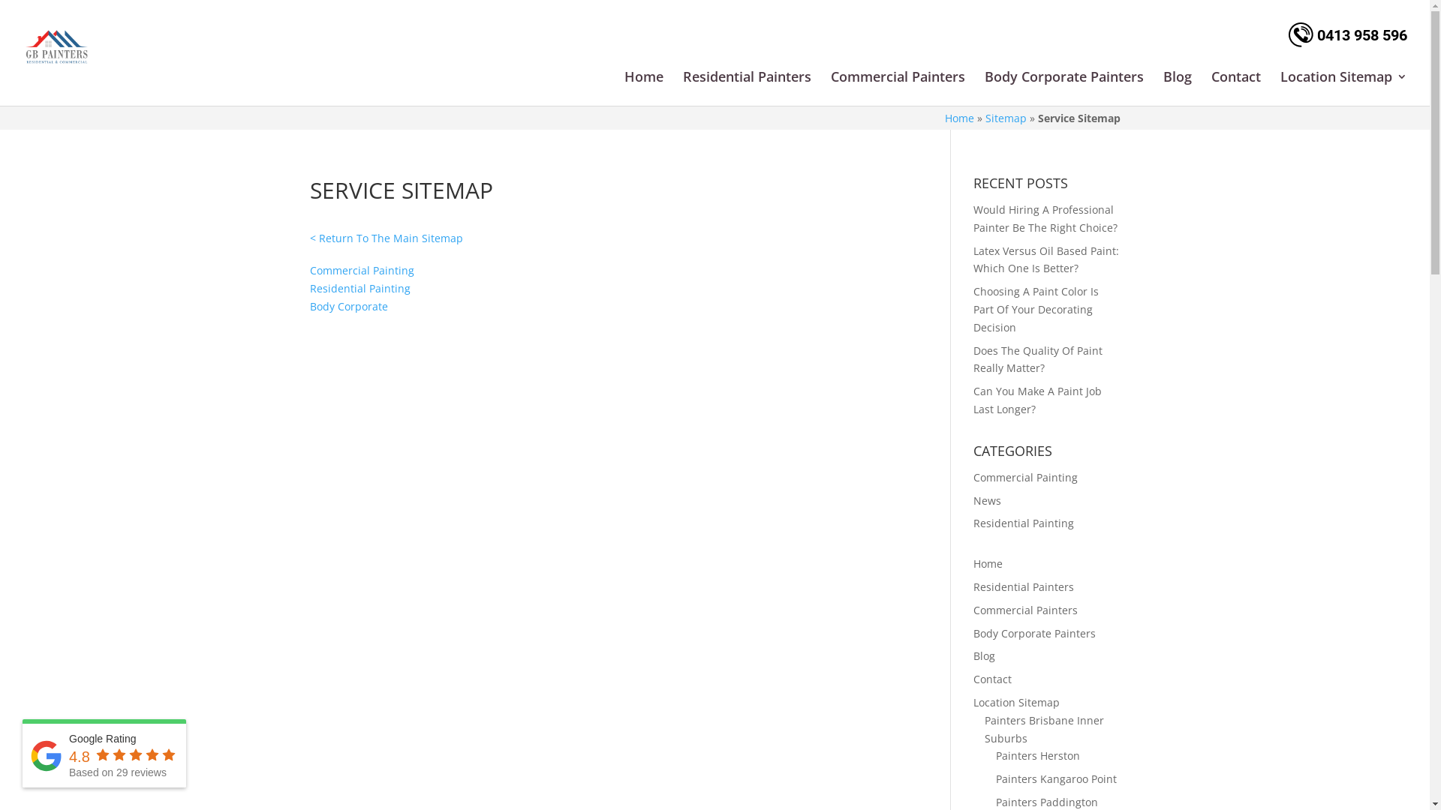 The width and height of the screenshot is (1441, 810). What do you see at coordinates (1006, 118) in the screenshot?
I see `Sitemap` at bounding box center [1006, 118].